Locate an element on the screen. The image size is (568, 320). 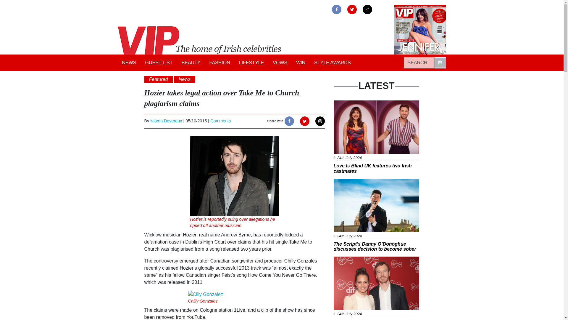
FASHION is located at coordinates (220, 63).